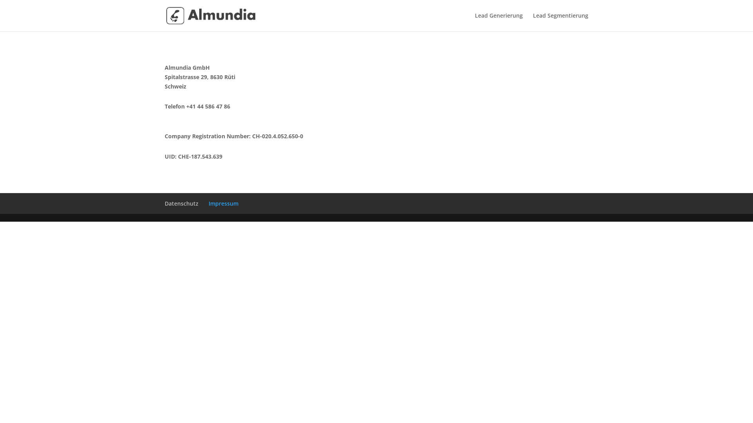 The image size is (753, 423). Describe the element at coordinates (224, 204) in the screenshot. I see `Impressum` at that location.